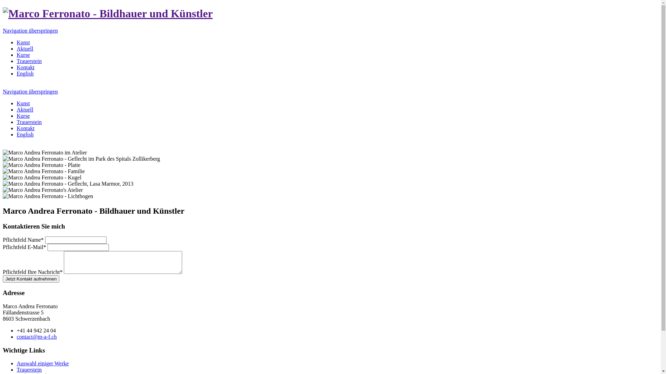 Image resolution: width=666 pixels, height=374 pixels. Describe the element at coordinates (26, 67) in the screenshot. I see `Kontakt` at that location.